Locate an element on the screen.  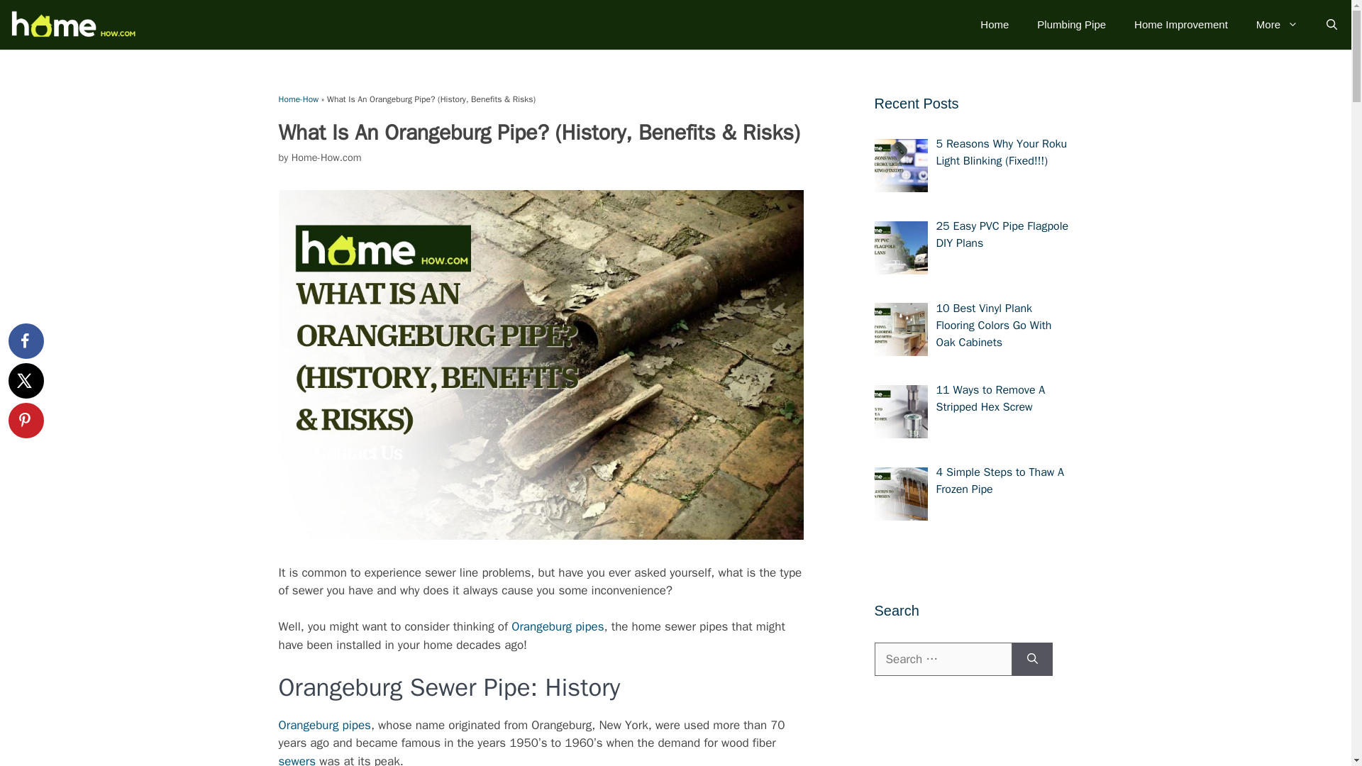
Orangeburg pipes is located at coordinates (558, 626).